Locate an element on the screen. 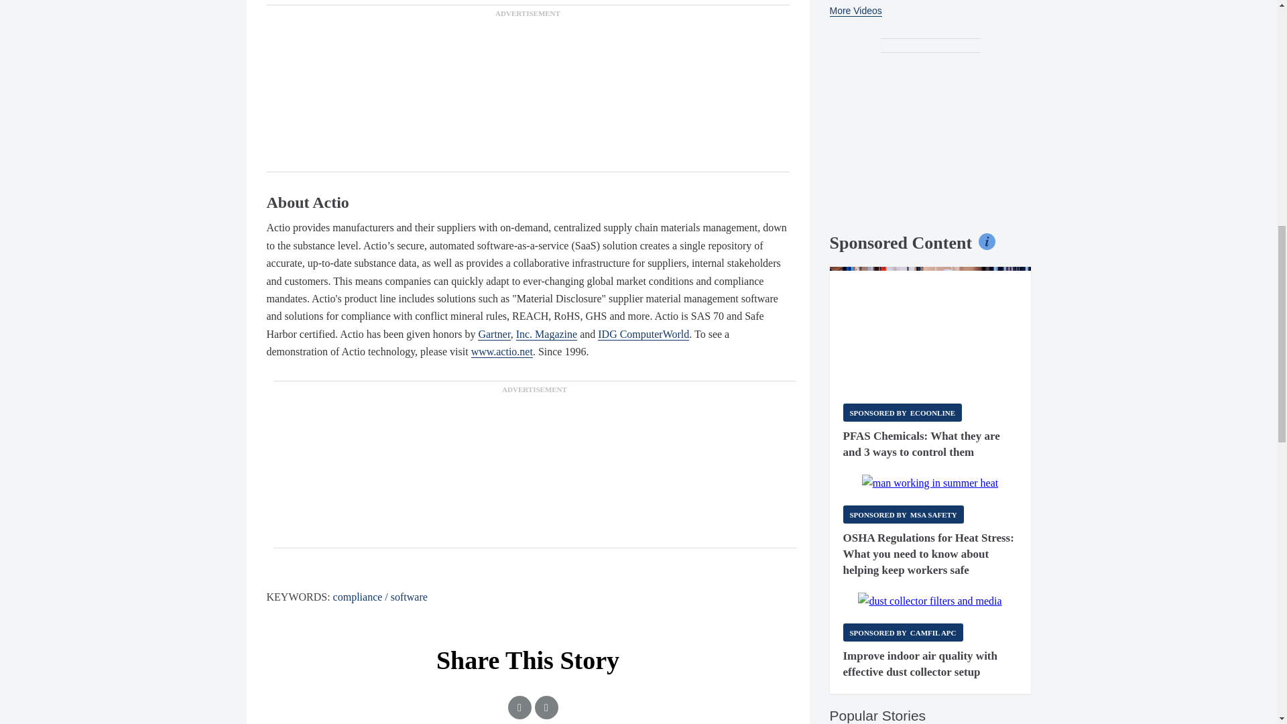 Image resolution: width=1287 pixels, height=724 pixels. Sponsored by Camfil APC is located at coordinates (902, 631).